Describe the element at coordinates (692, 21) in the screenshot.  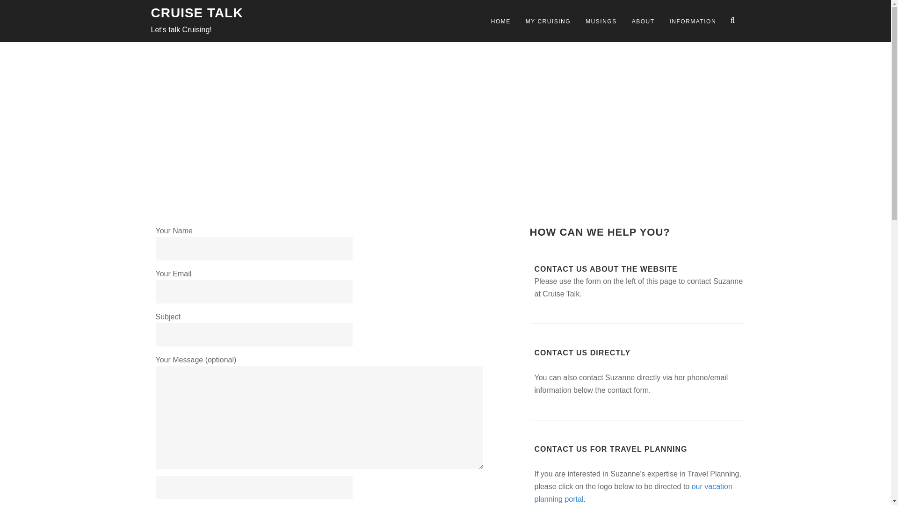
I see `INFORMATION` at that location.